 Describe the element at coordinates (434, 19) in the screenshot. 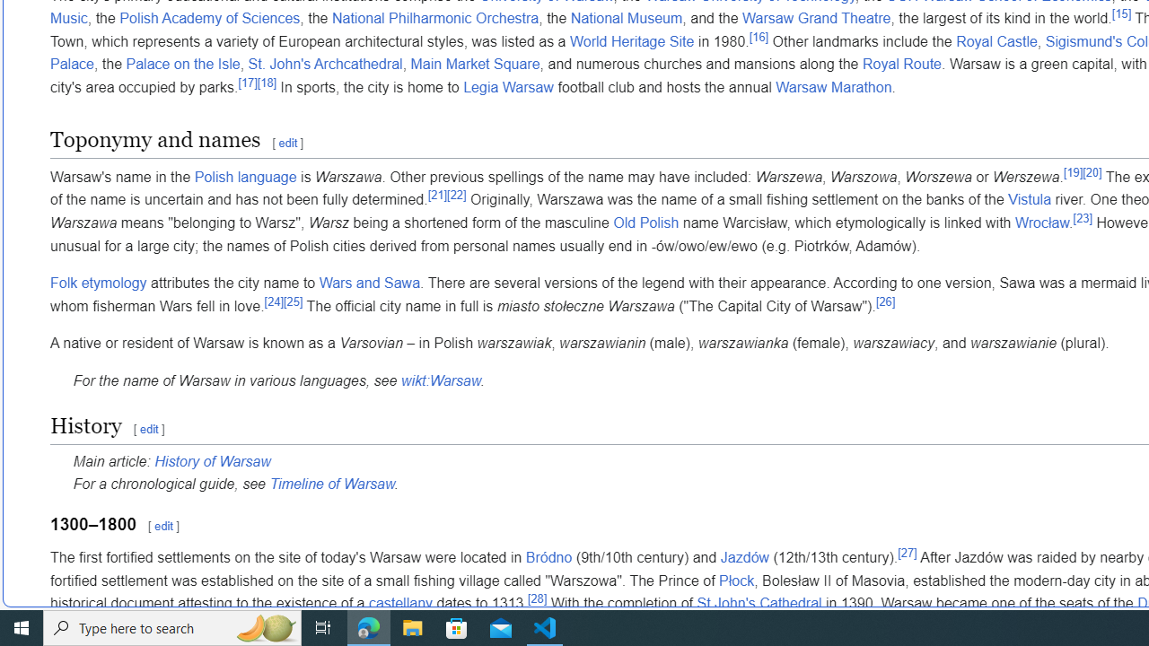

I see `National Philharmonic Orchestra` at that location.